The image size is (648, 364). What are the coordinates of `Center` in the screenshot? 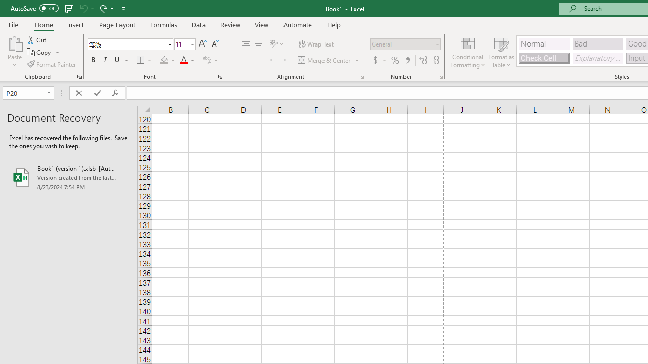 It's located at (246, 61).